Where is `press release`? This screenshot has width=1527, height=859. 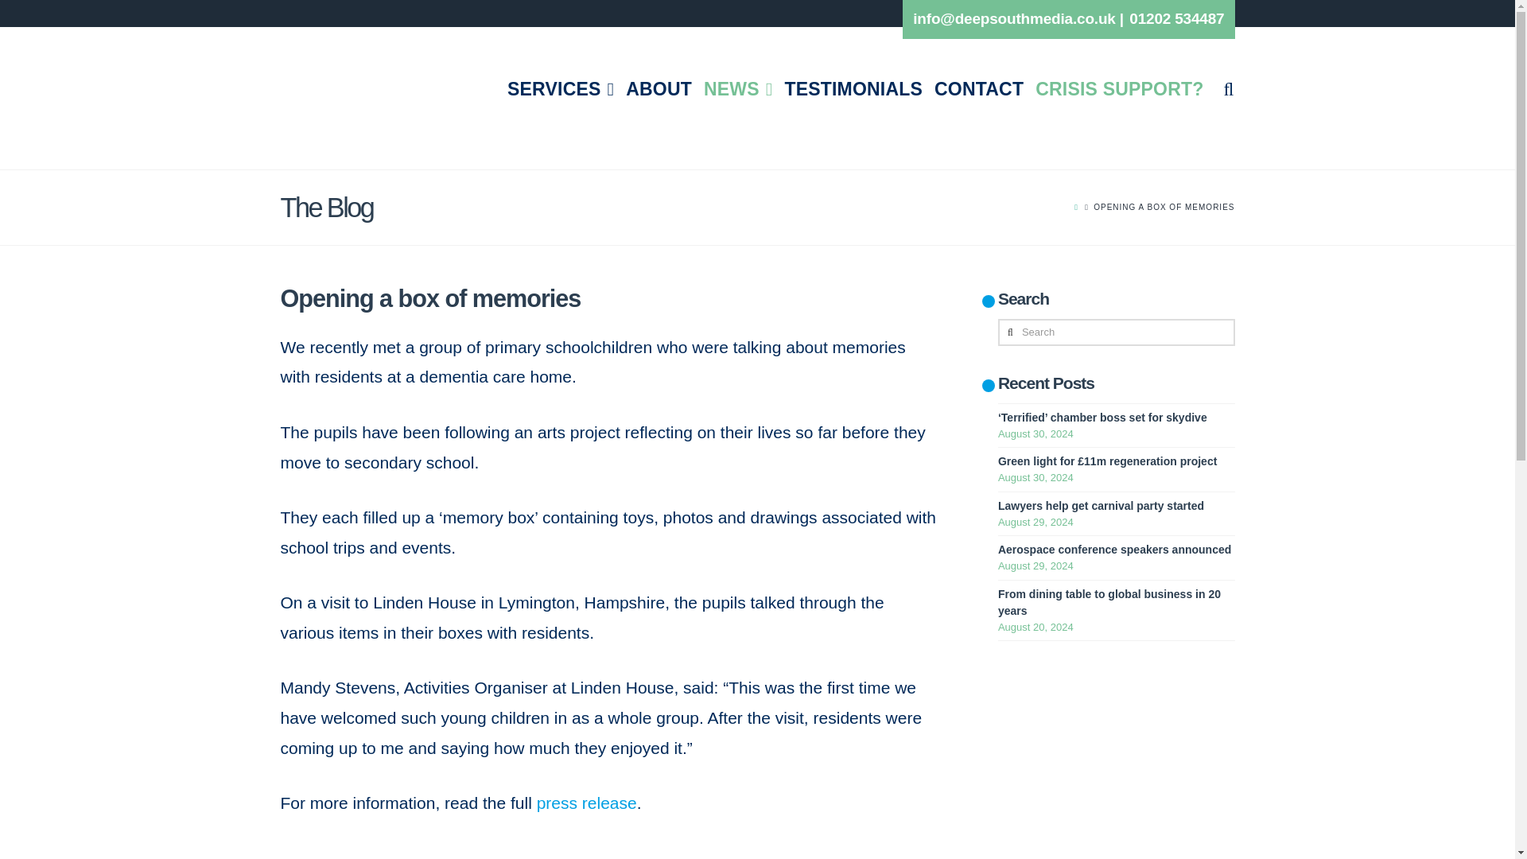
press release is located at coordinates (587, 802).